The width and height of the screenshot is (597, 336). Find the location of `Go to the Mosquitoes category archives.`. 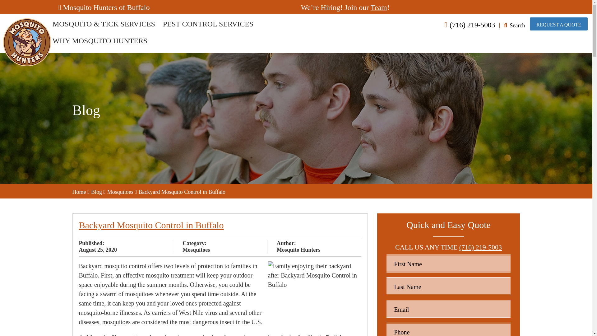

Go to the Mosquitoes category archives. is located at coordinates (120, 192).